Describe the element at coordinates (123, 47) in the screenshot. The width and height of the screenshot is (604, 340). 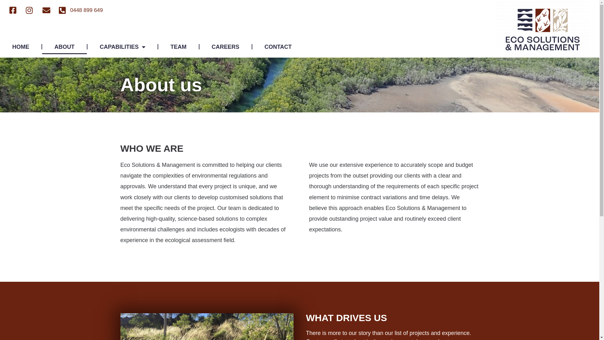
I see `CAPABILITIES` at that location.